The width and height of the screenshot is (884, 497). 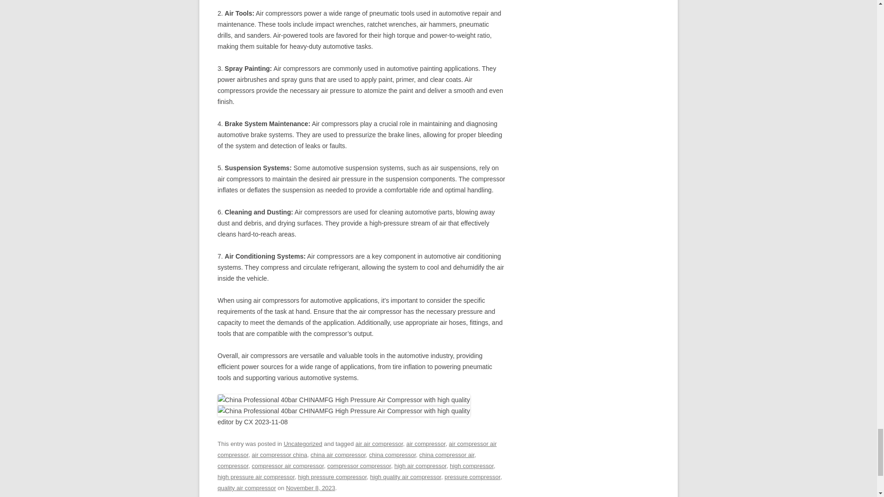 I want to click on high quality air compressor, so click(x=406, y=477).